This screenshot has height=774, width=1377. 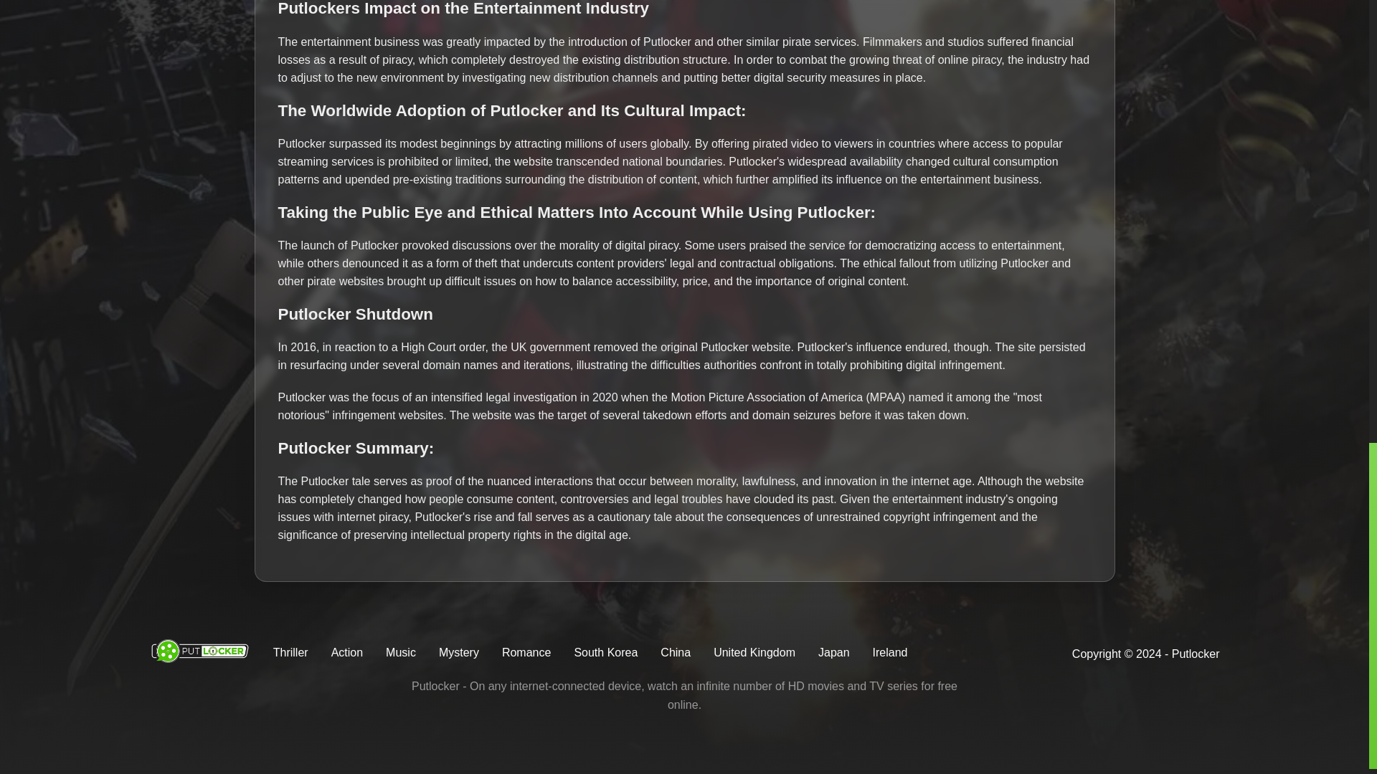 I want to click on United Kingdom, so click(x=754, y=652).